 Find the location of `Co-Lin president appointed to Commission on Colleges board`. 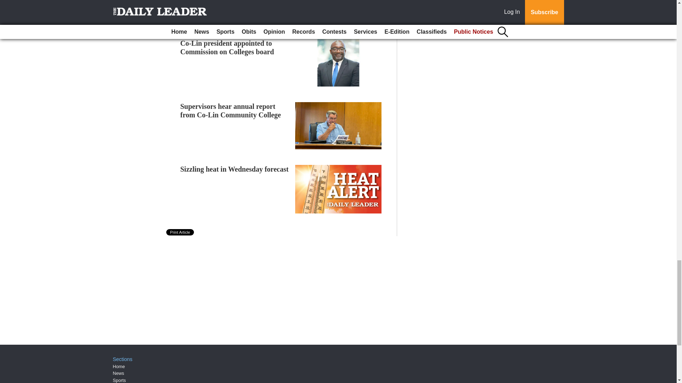

Co-Lin president appointed to Commission on Colleges board is located at coordinates (227, 48).